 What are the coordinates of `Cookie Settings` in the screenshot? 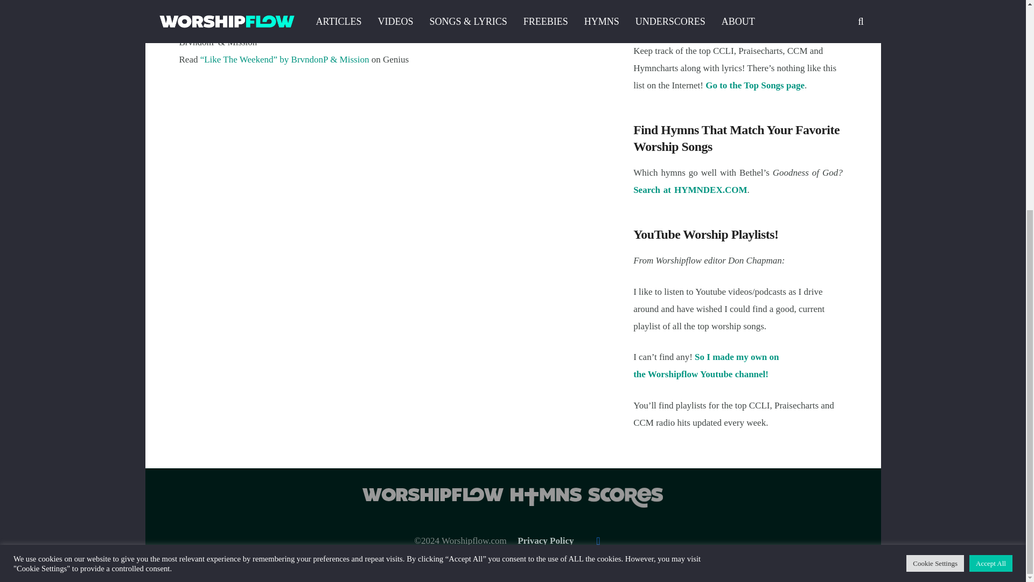 It's located at (935, 239).